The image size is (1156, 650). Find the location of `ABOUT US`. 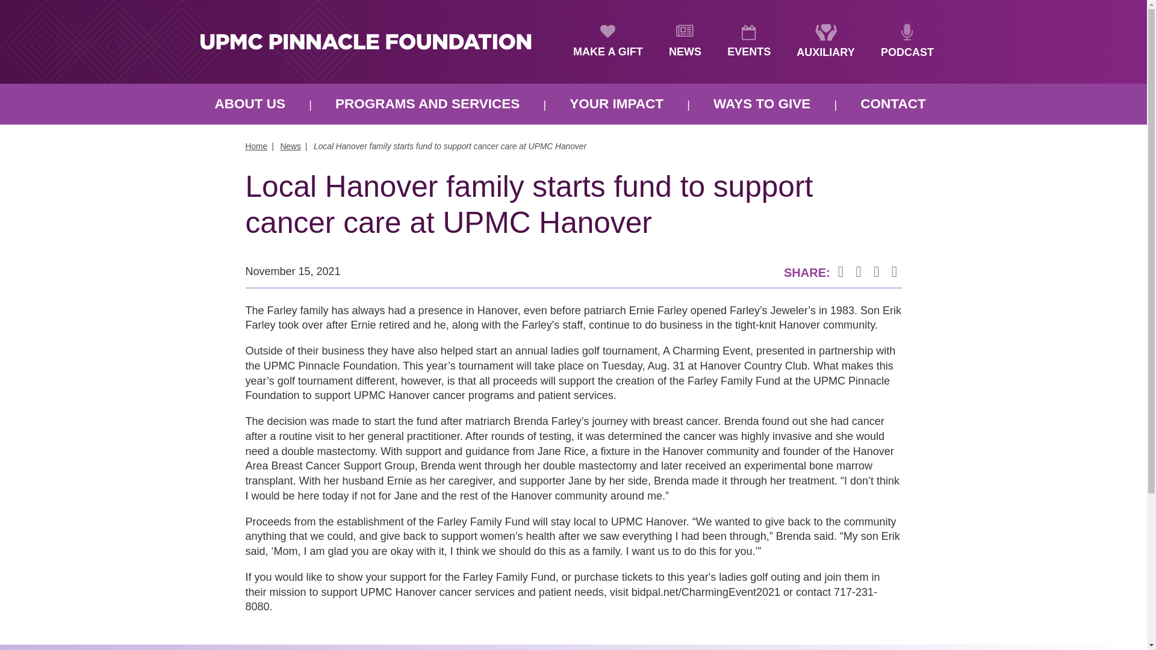

ABOUT US is located at coordinates (250, 104).